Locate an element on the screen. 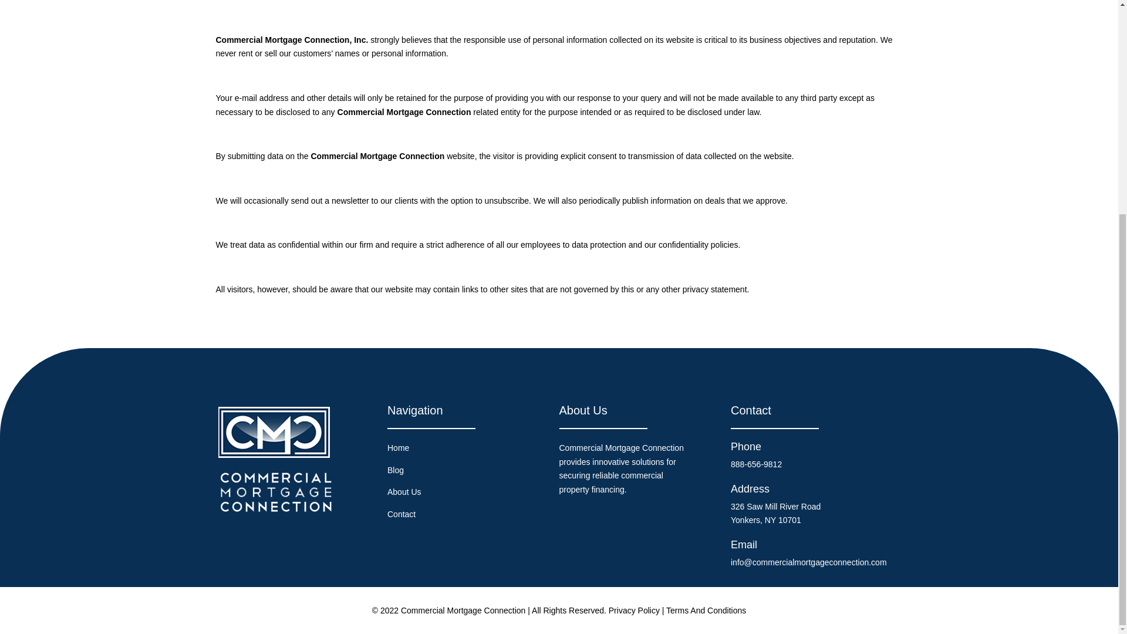 The height and width of the screenshot is (634, 1127). Terms And Conditions is located at coordinates (706, 611).